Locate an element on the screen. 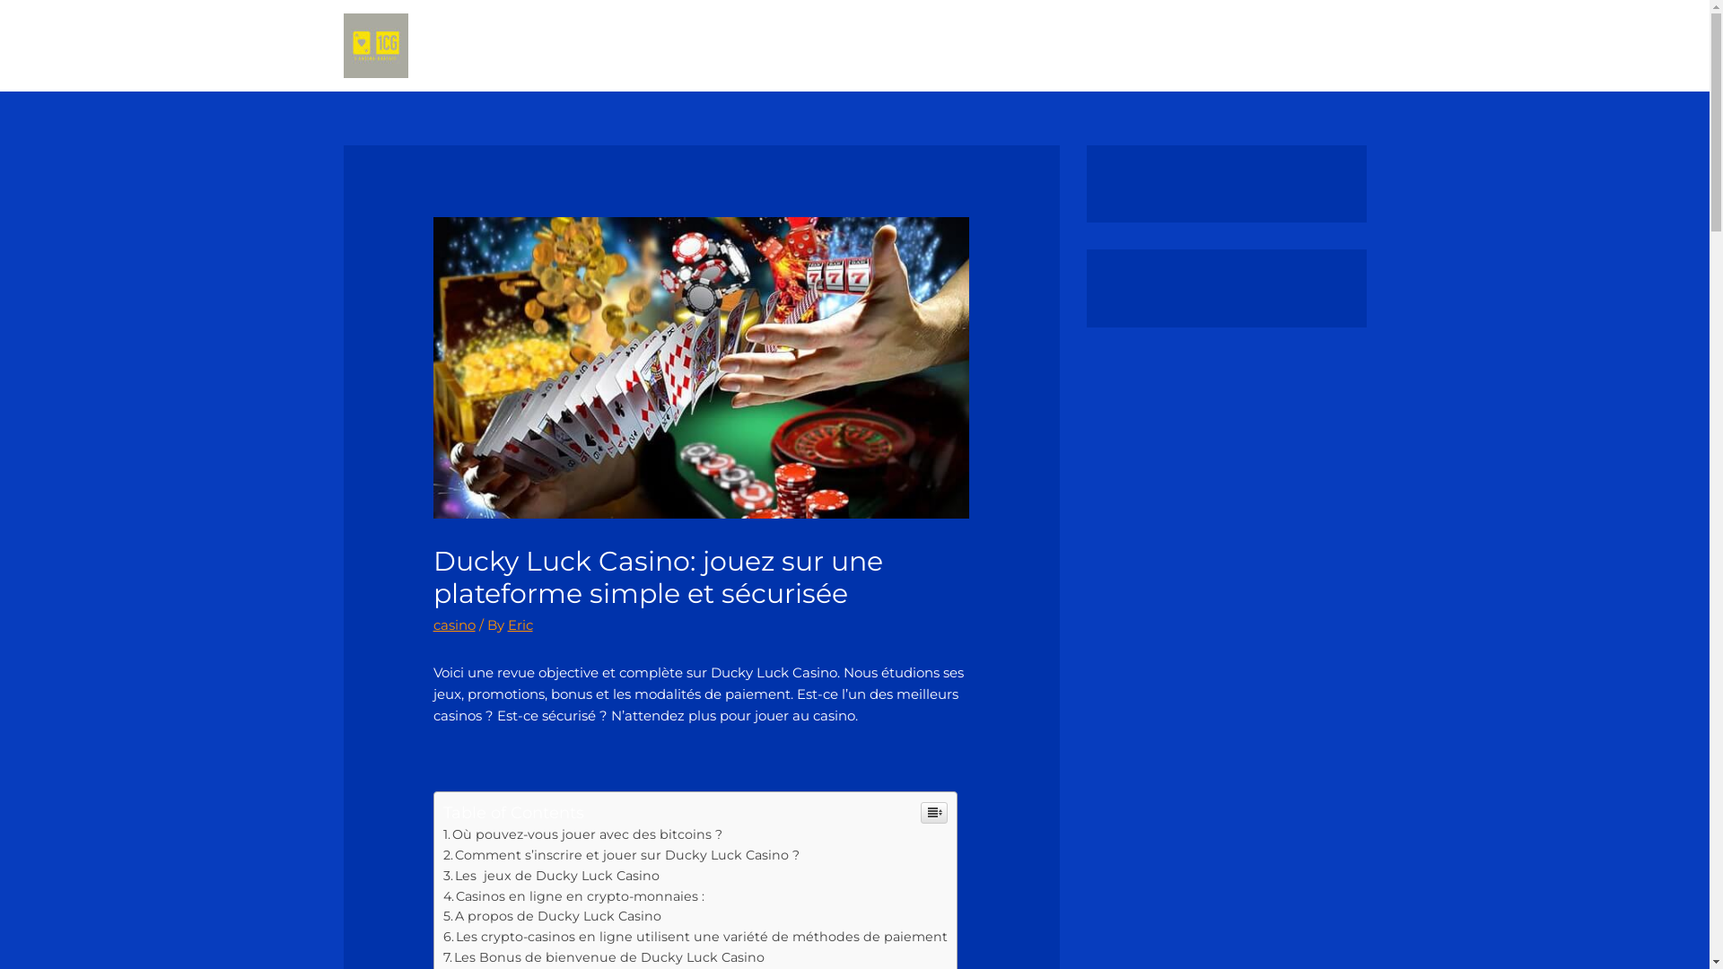  Casinos en ligne en crypto-monnaies :  is located at coordinates (576, 896).